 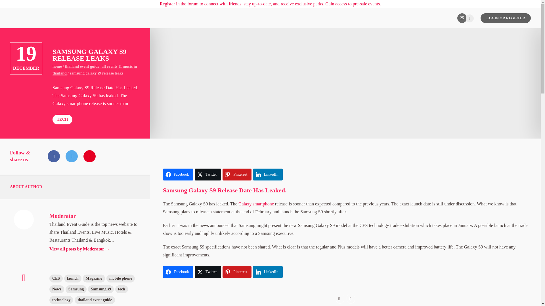 What do you see at coordinates (62, 120) in the screenshot?
I see `TECH` at bounding box center [62, 120].